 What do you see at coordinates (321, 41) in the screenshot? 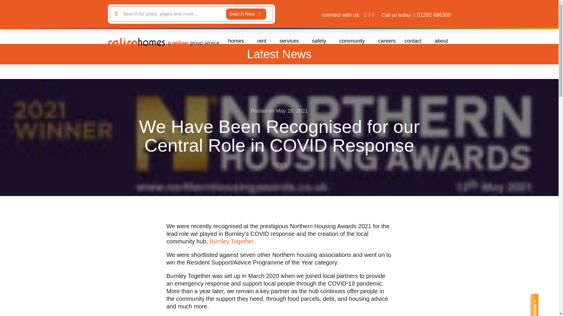
I see `safety` at bounding box center [321, 41].